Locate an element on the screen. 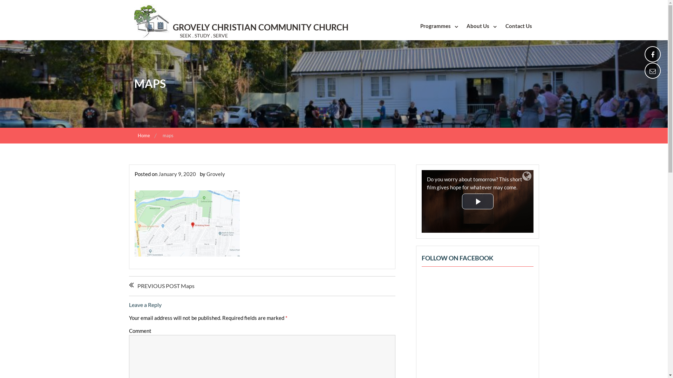 The image size is (673, 378). About Us is located at coordinates (481, 26).